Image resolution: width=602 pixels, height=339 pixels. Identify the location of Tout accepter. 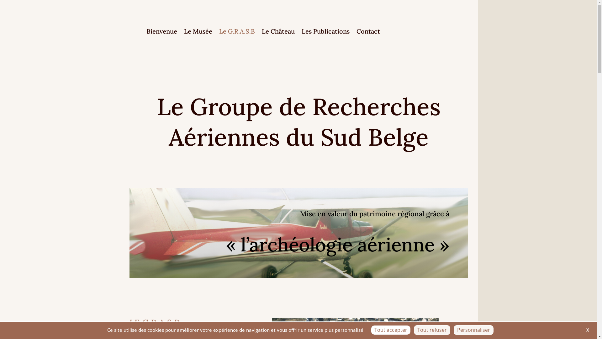
(391, 330).